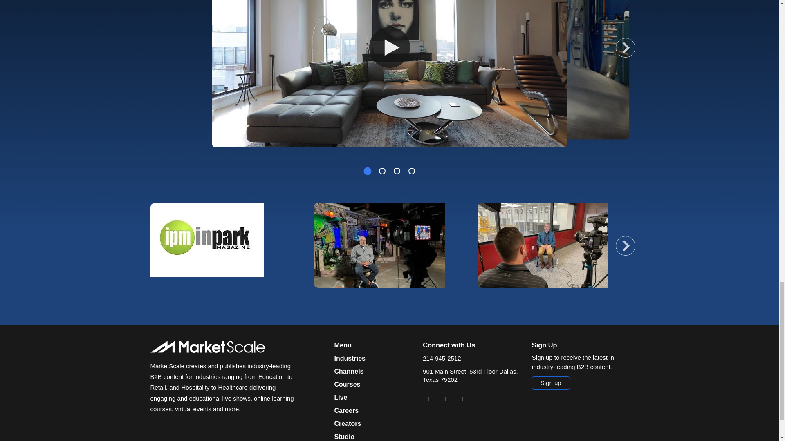 Image resolution: width=785 pixels, height=441 pixels. What do you see at coordinates (464, 399) in the screenshot?
I see `Share on Instagram` at bounding box center [464, 399].